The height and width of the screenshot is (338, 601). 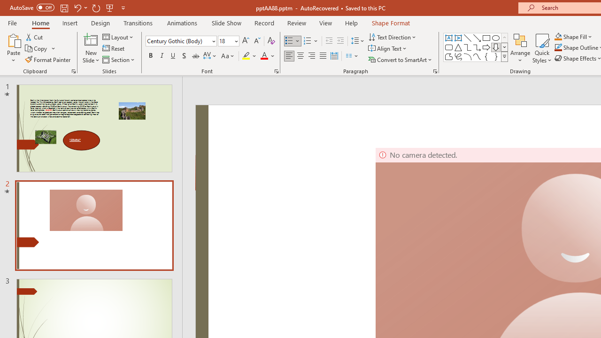 What do you see at coordinates (296, 23) in the screenshot?
I see `Review` at bounding box center [296, 23].